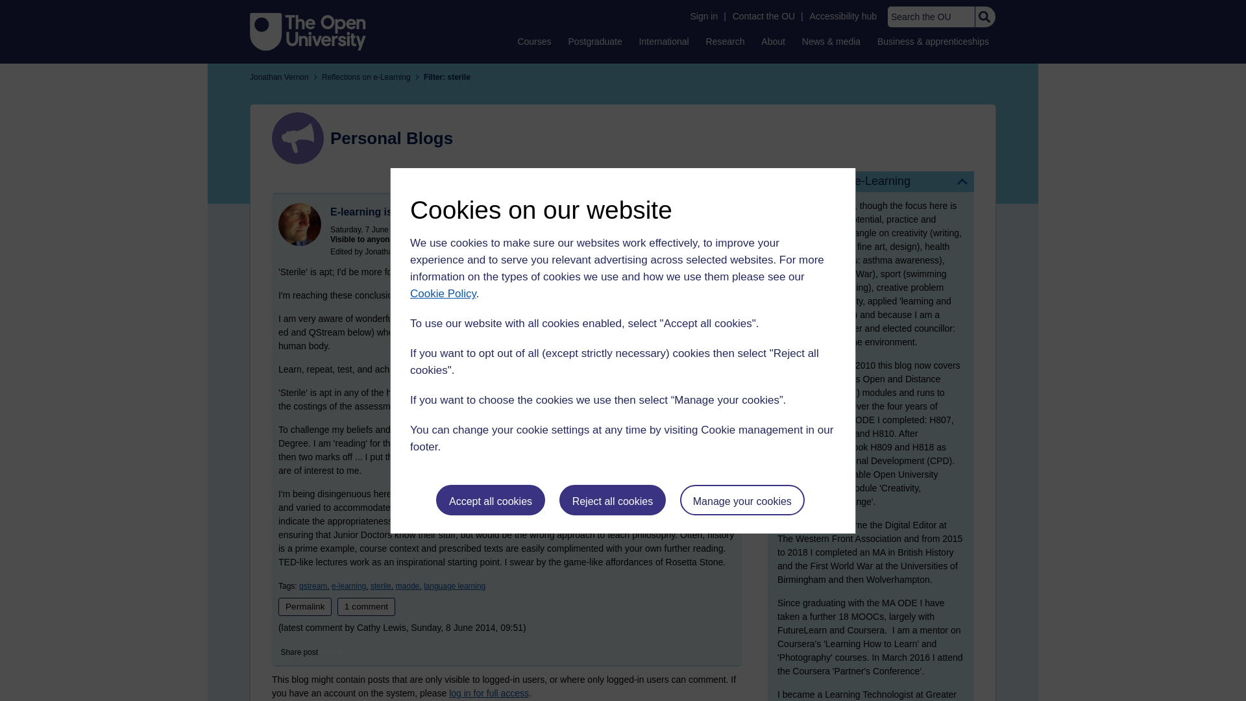  I want to click on Accessibility hub, so click(844, 16).